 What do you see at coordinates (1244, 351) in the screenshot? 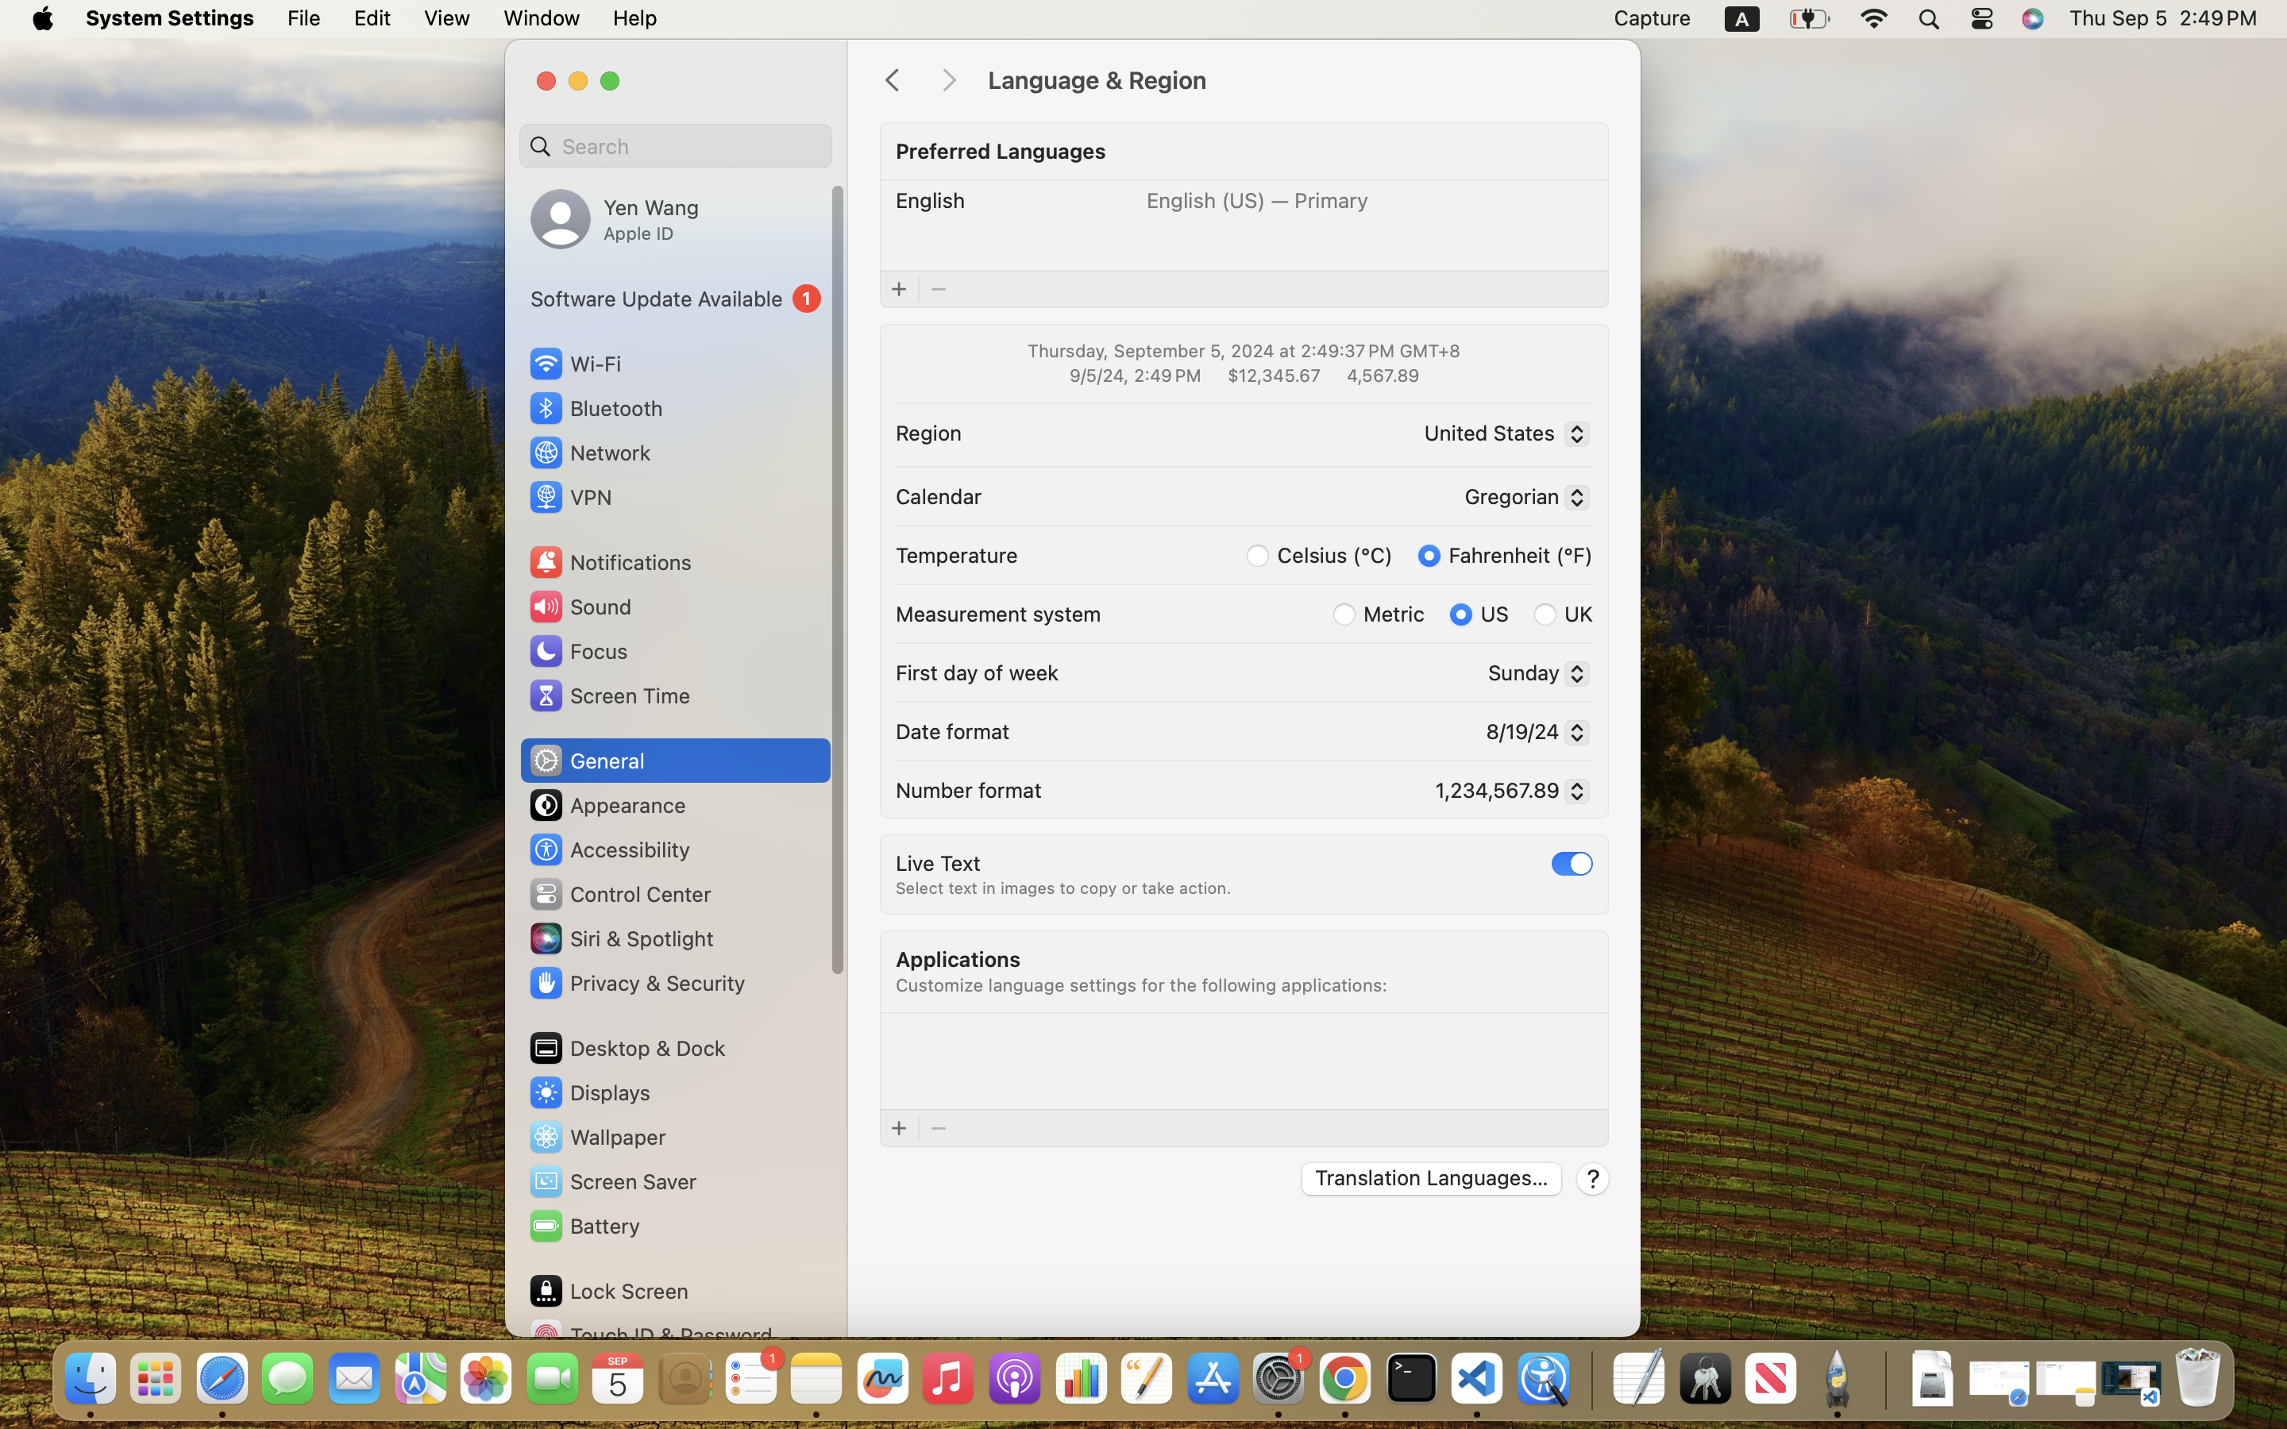
I see `Thursday, September 5, 2024 at 2:49:37 PM GMT+8` at bounding box center [1244, 351].